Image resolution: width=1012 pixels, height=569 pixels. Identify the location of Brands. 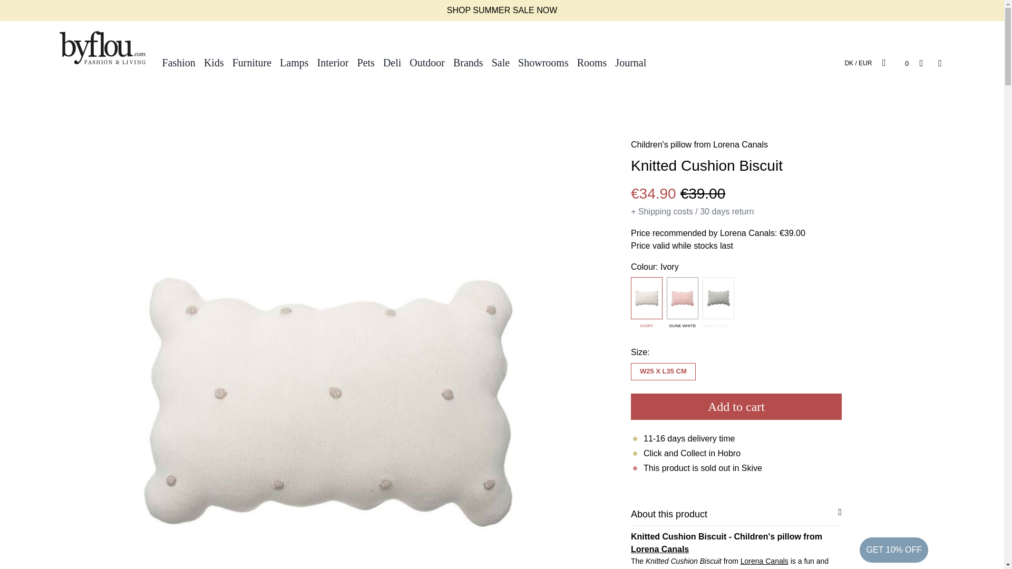
(468, 62).